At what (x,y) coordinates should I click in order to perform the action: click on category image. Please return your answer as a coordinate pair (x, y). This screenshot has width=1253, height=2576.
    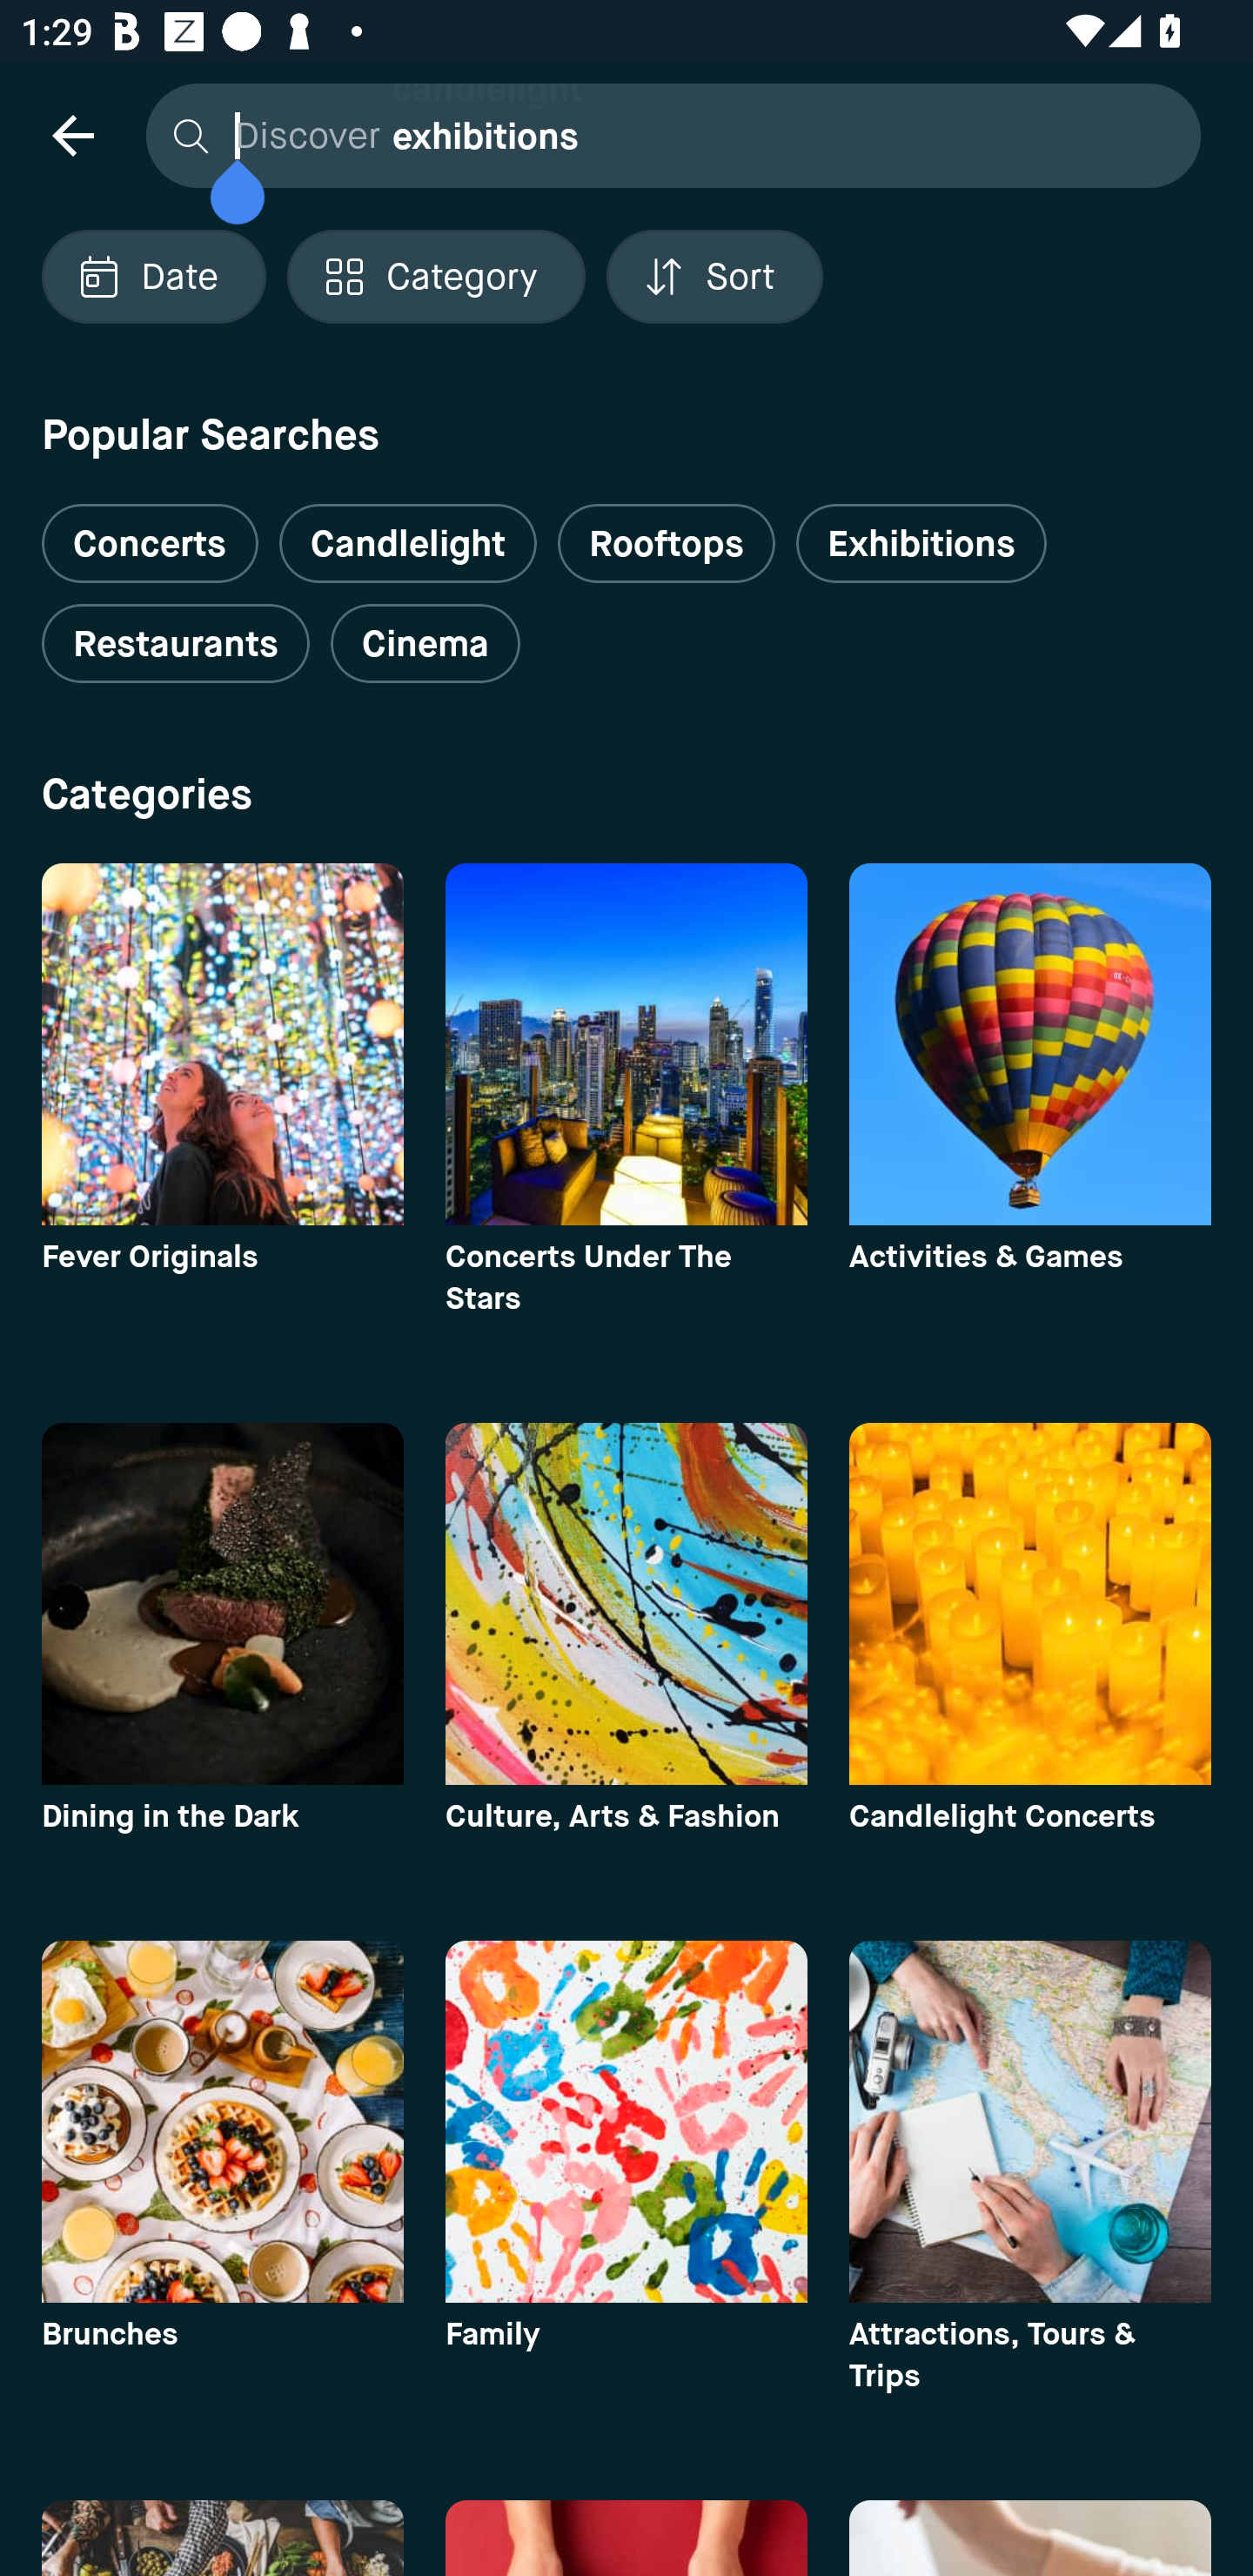
    Looking at the image, I should click on (222, 1044).